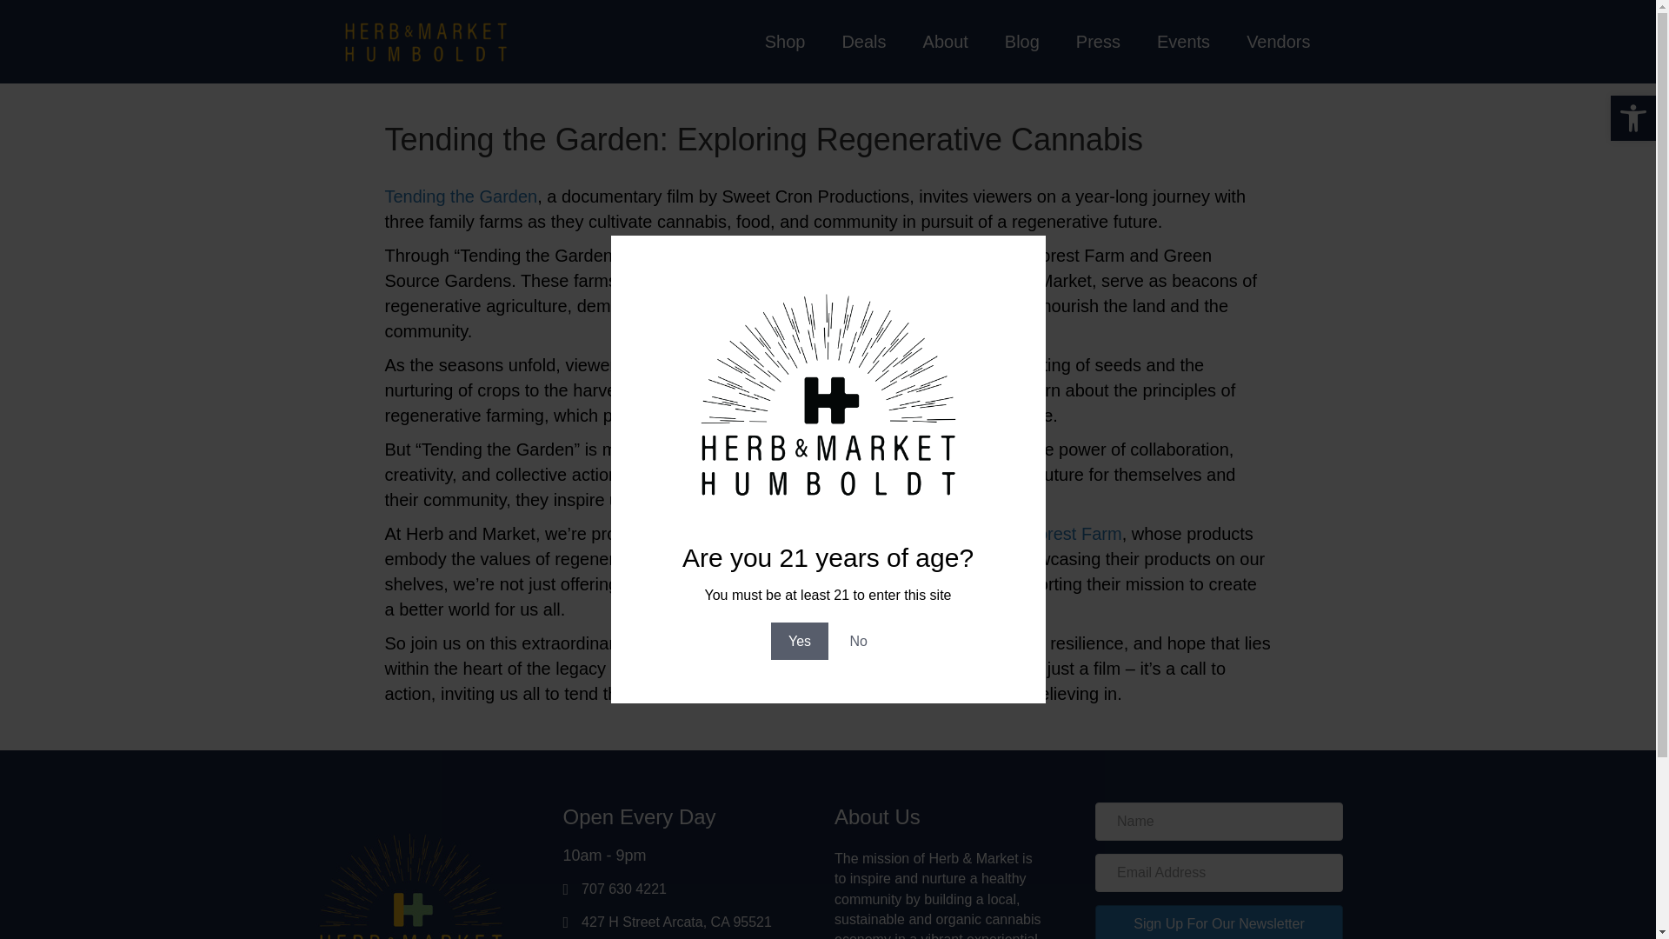  What do you see at coordinates (800, 642) in the screenshot?
I see `Yes` at bounding box center [800, 642].